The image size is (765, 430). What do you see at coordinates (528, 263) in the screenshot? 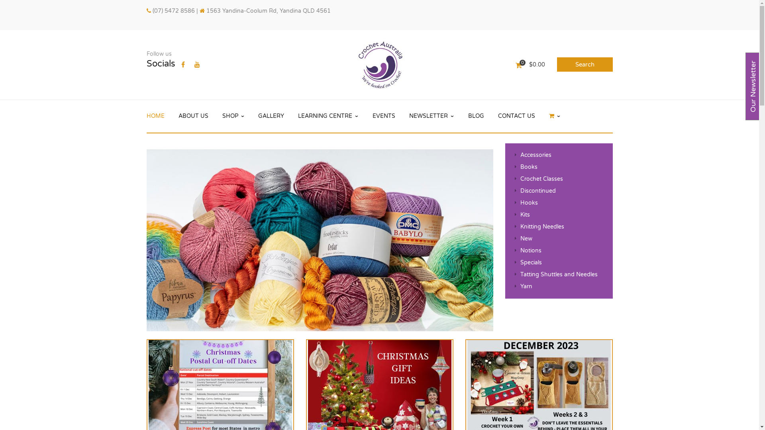
I see `Specials` at bounding box center [528, 263].